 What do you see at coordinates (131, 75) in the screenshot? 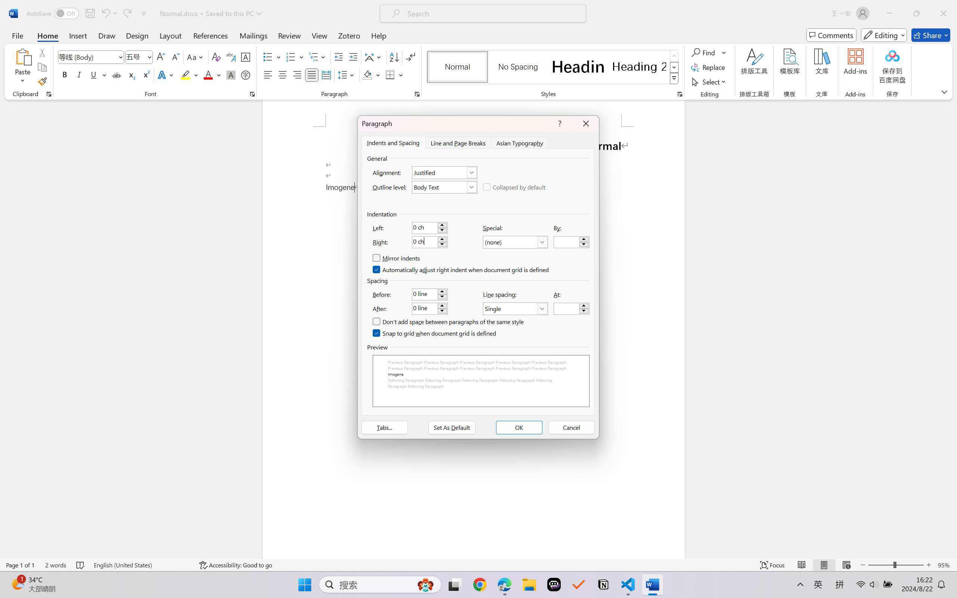
I see `Subscript` at bounding box center [131, 75].